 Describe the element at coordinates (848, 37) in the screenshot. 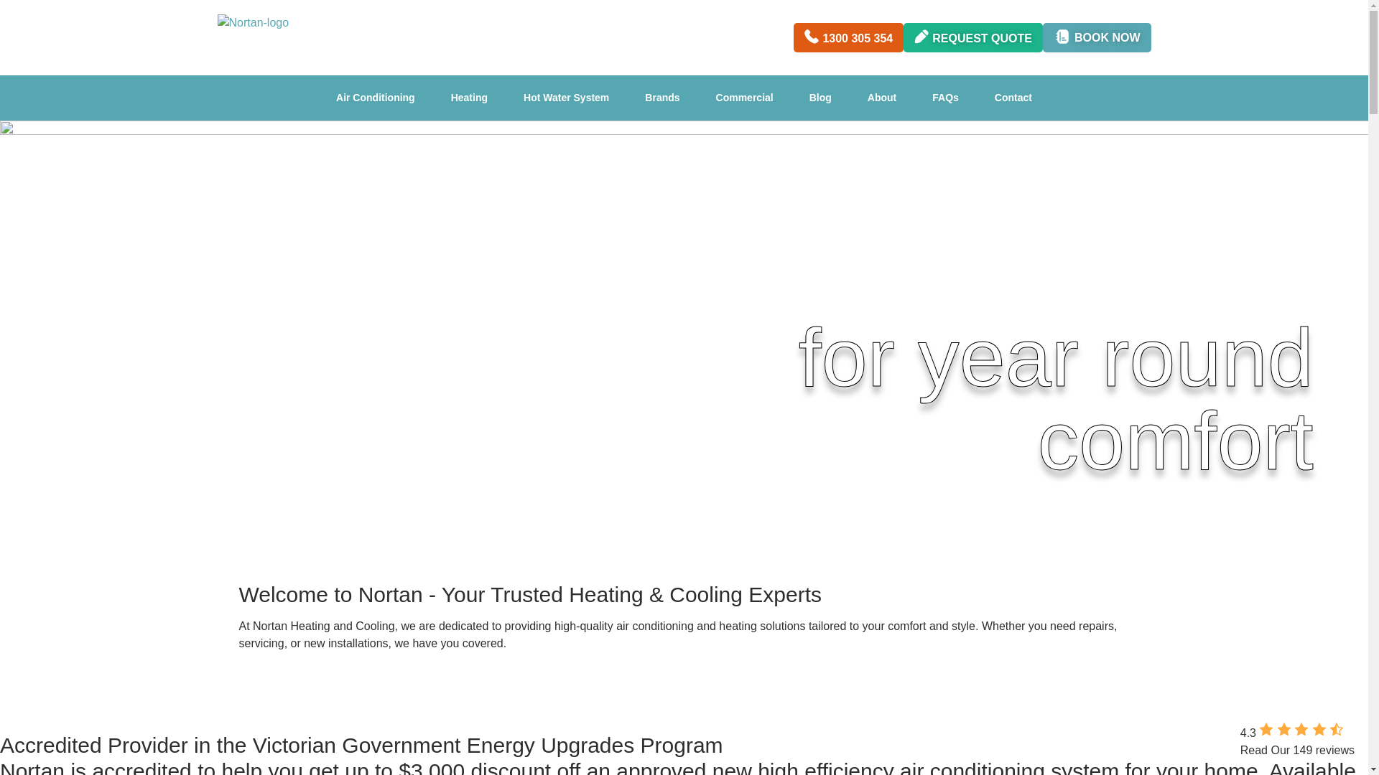

I see `1300 305 354` at that location.